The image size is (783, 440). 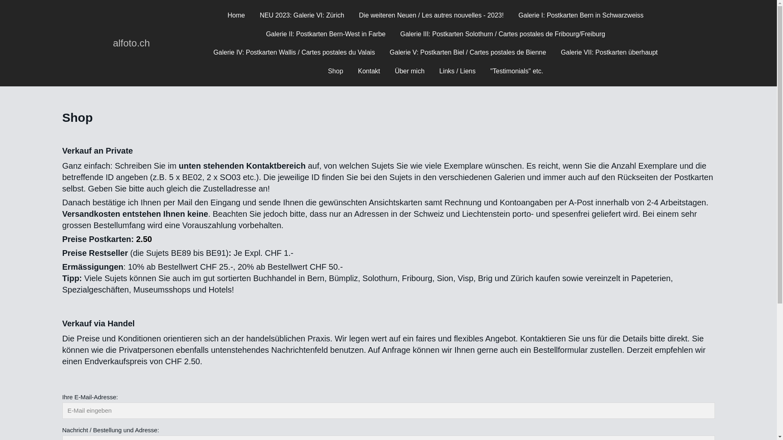 What do you see at coordinates (325, 34) in the screenshot?
I see `Galerie II: Postkarten Bern-West in Farbe` at bounding box center [325, 34].